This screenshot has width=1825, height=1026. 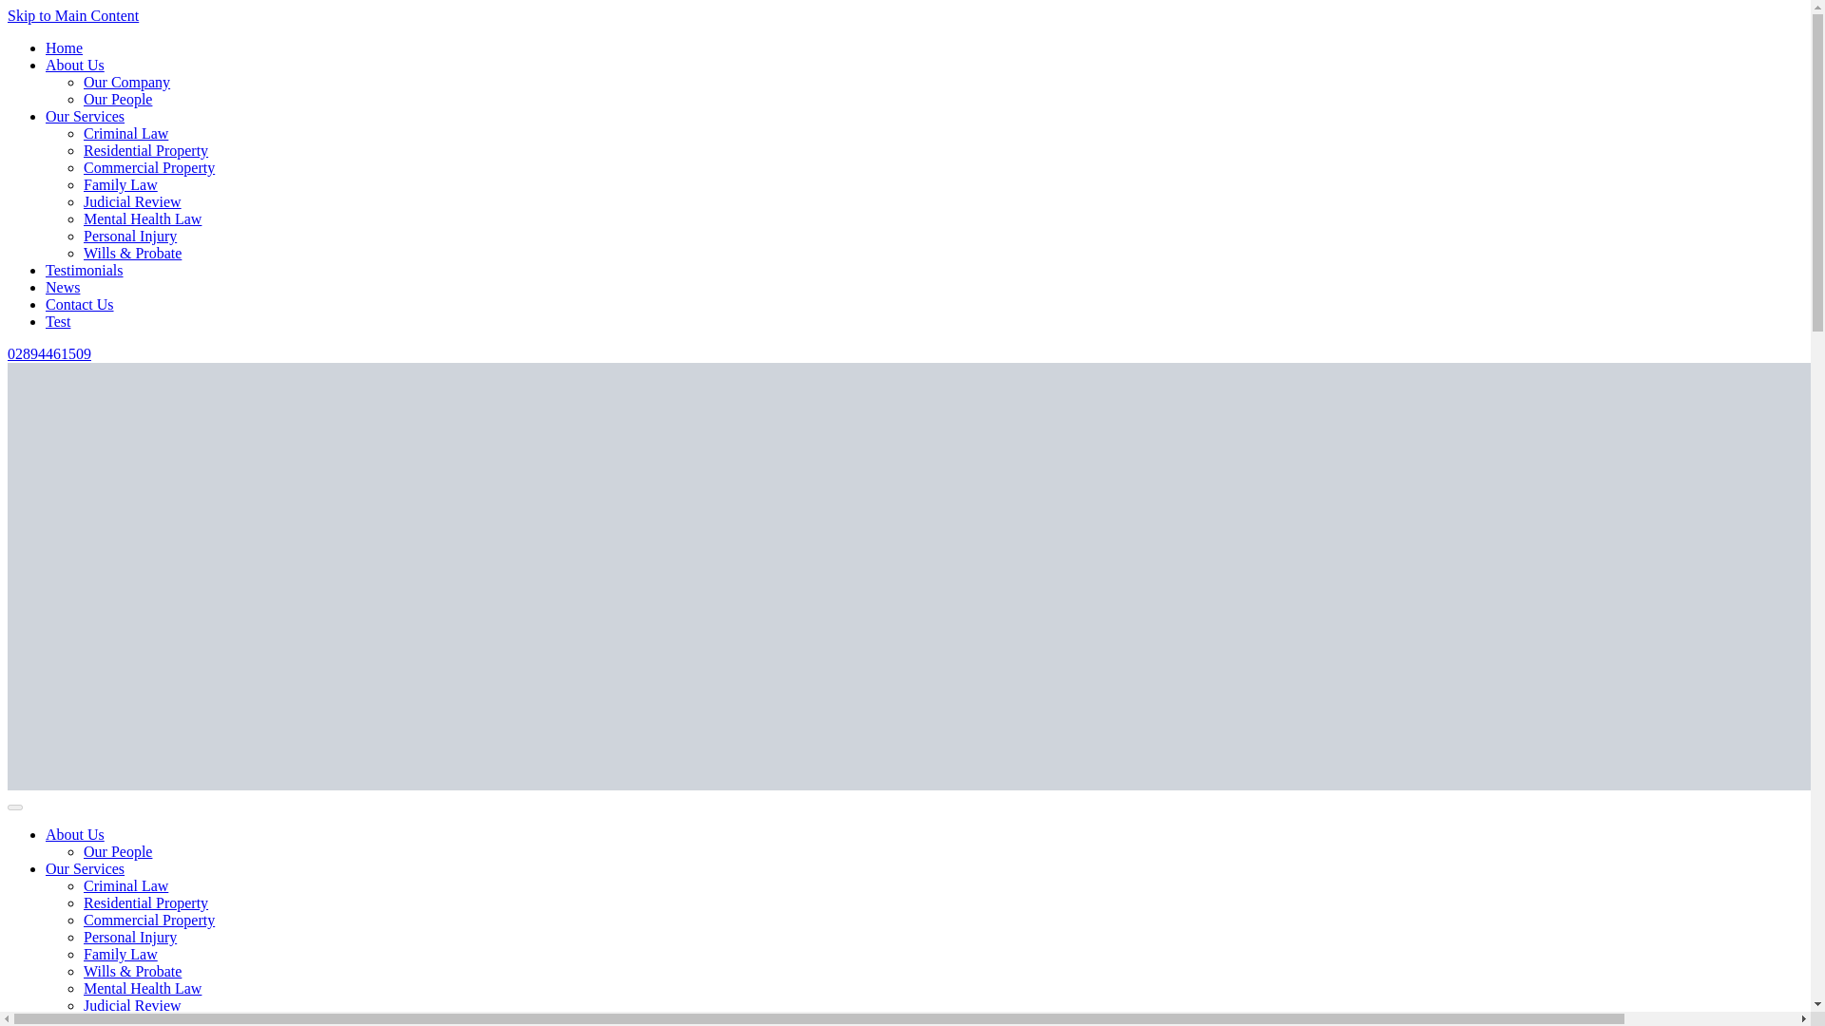 What do you see at coordinates (72, 15) in the screenshot?
I see `Skip to Main Content` at bounding box center [72, 15].